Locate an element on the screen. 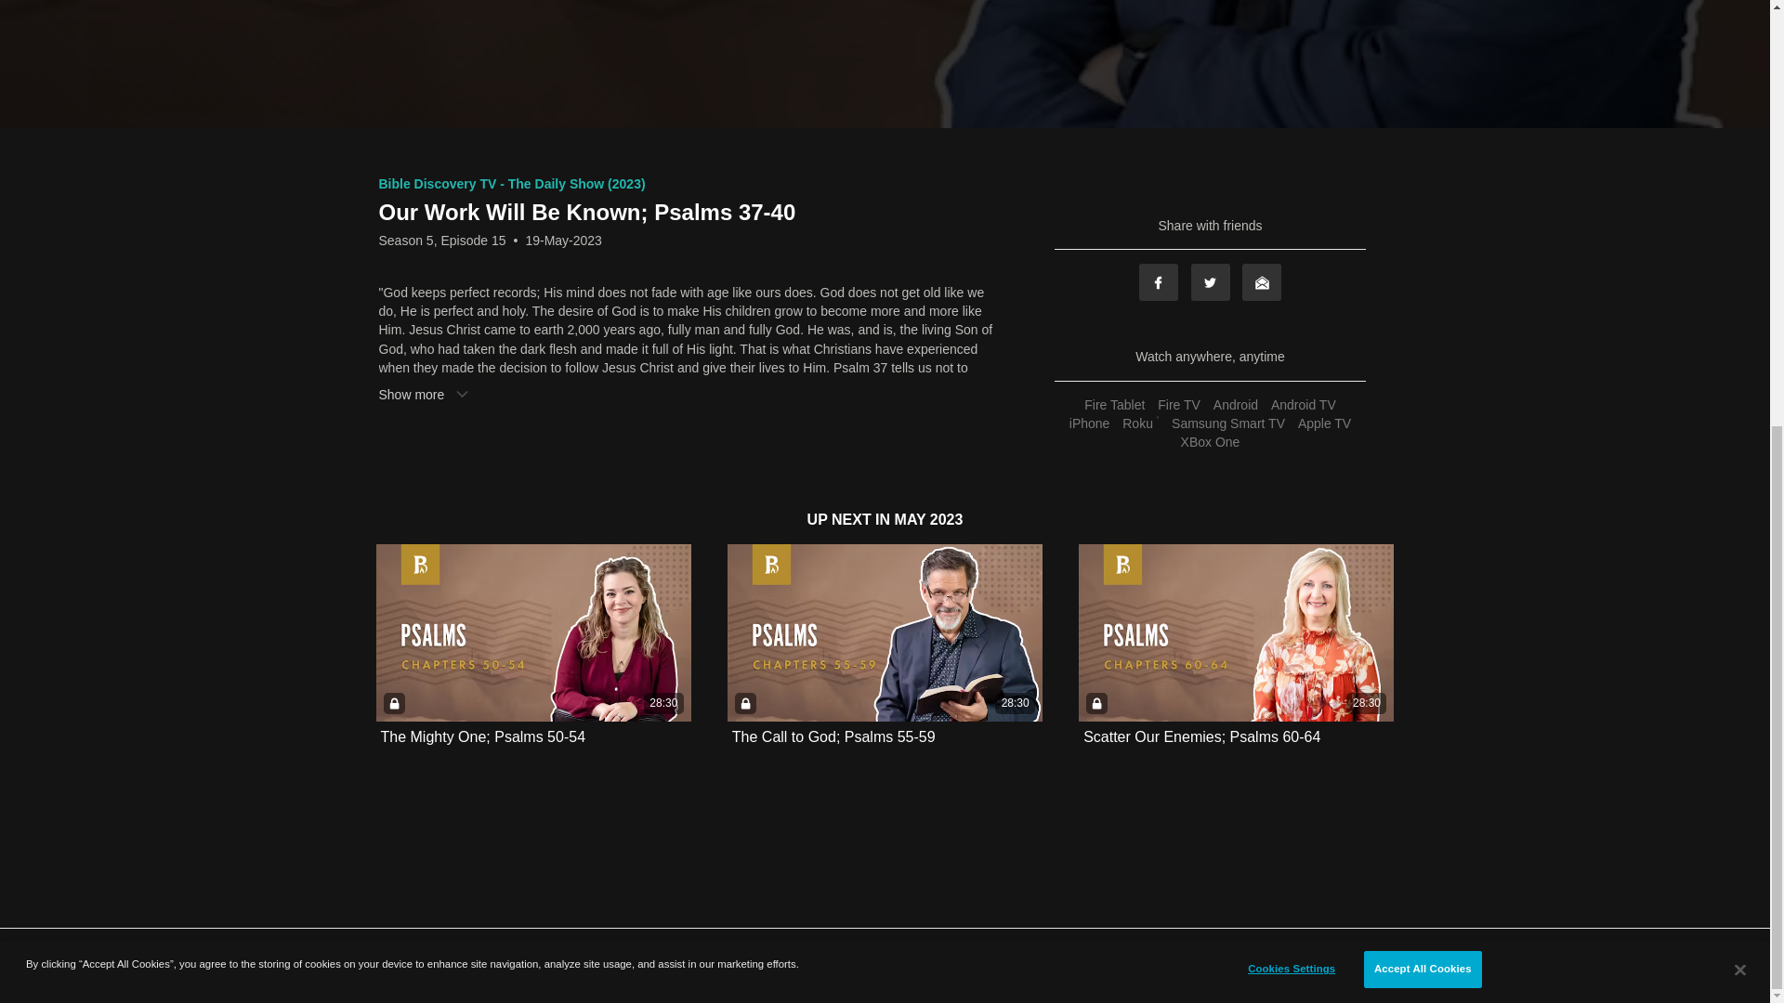 The height and width of the screenshot is (1003, 1784). Email is located at coordinates (1261, 282).